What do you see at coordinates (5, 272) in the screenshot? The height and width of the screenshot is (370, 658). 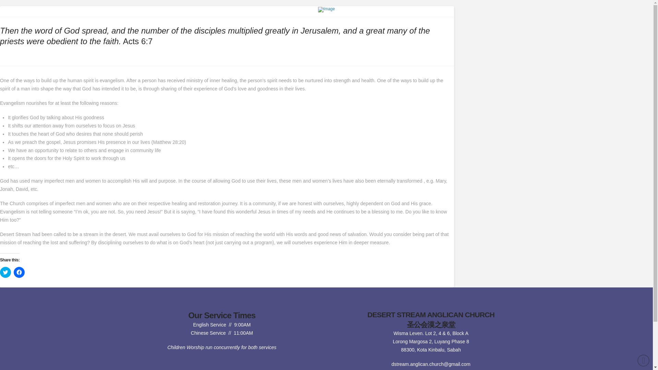 I see `Click to share on Twitter` at bounding box center [5, 272].